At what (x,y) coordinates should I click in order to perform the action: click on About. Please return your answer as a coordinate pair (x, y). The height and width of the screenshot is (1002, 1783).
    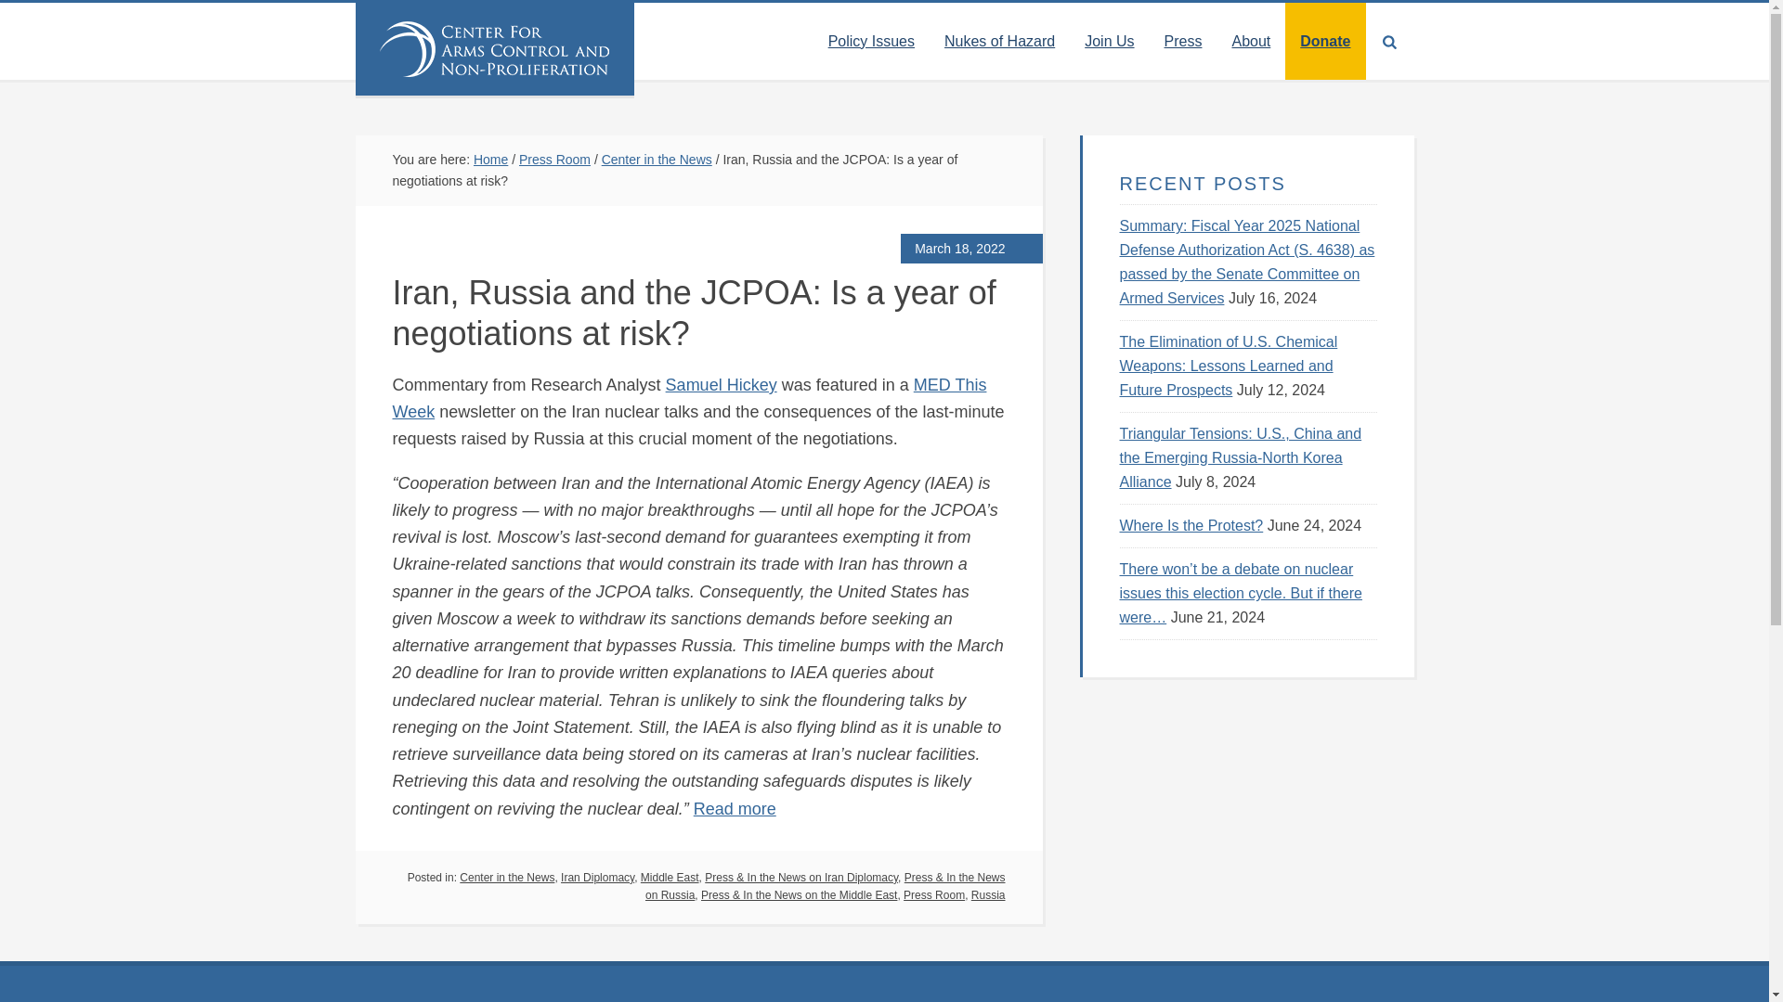
    Looking at the image, I should click on (1250, 41).